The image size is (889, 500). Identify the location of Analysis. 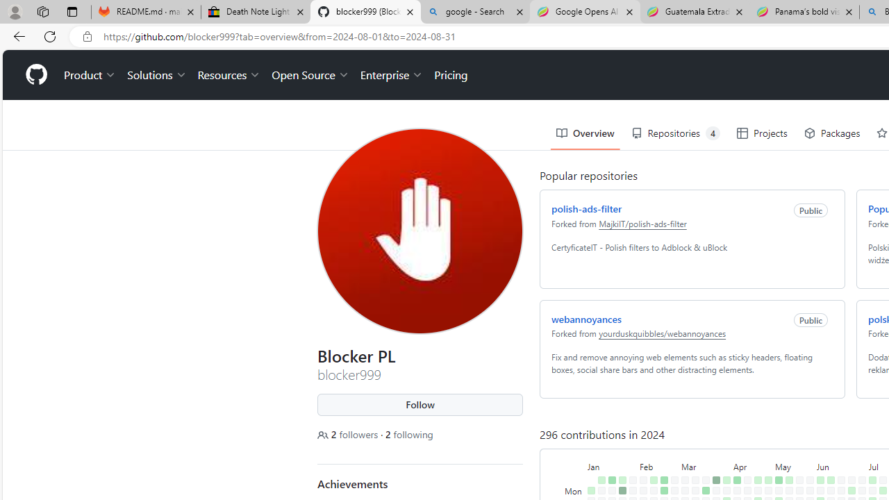
(749, 85).